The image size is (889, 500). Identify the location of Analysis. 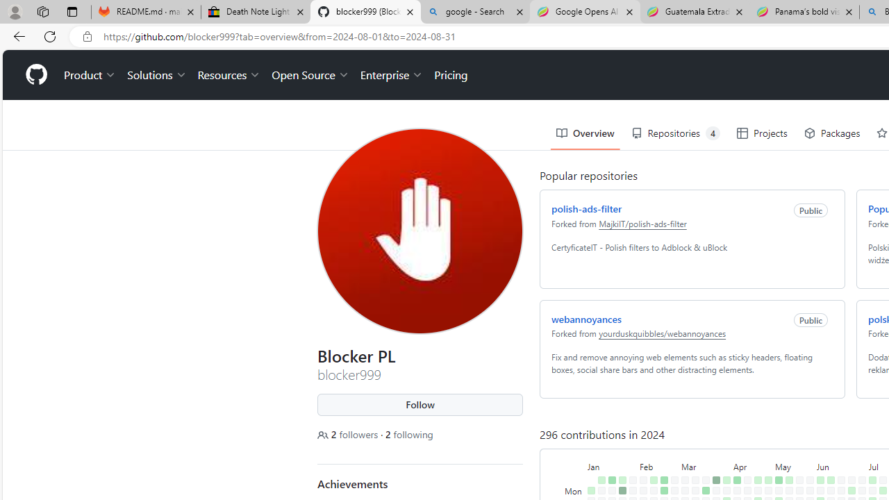
(749, 85).